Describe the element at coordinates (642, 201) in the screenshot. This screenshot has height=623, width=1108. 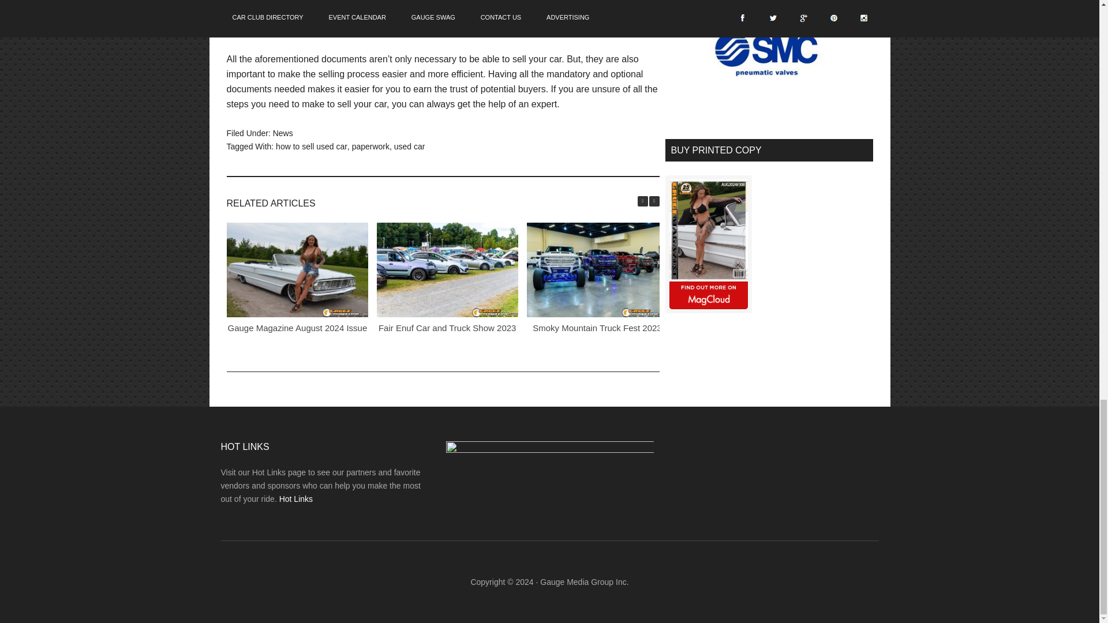
I see `Previous` at that location.